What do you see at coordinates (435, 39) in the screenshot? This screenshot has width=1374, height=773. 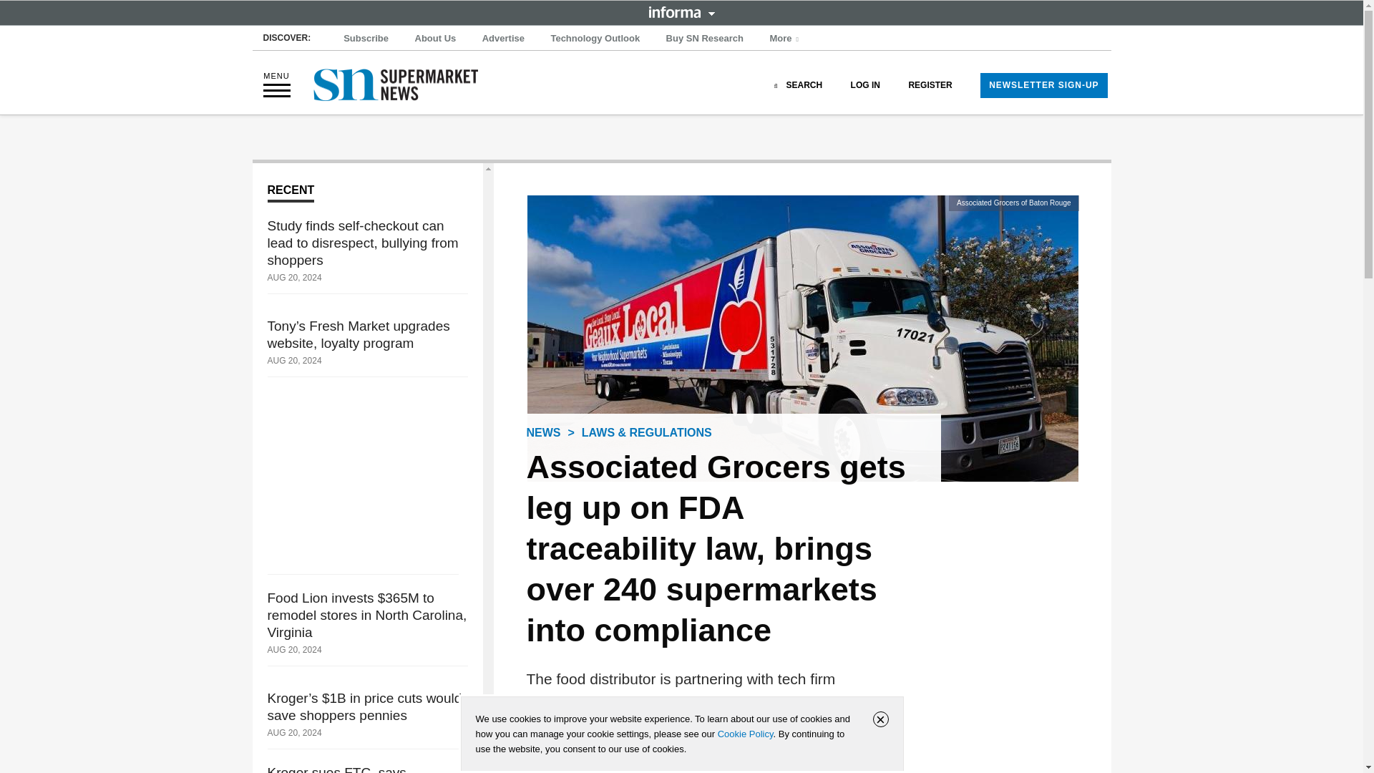 I see `About Us` at bounding box center [435, 39].